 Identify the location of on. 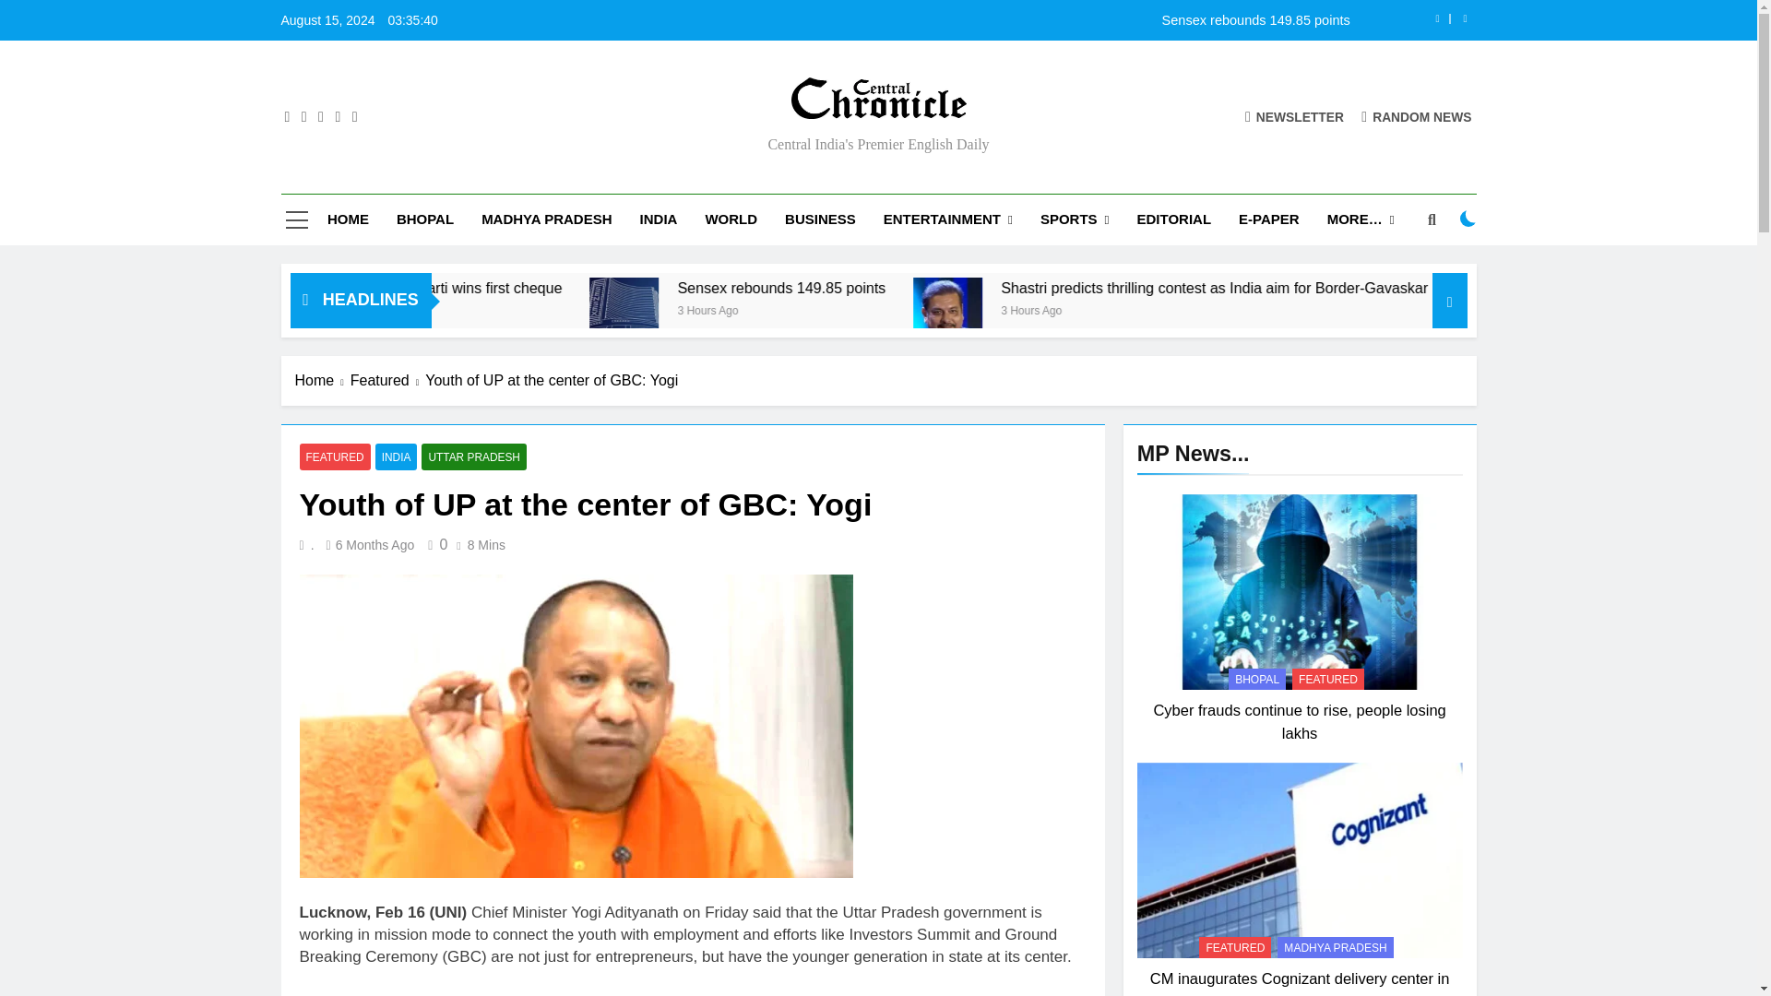
(1468, 218).